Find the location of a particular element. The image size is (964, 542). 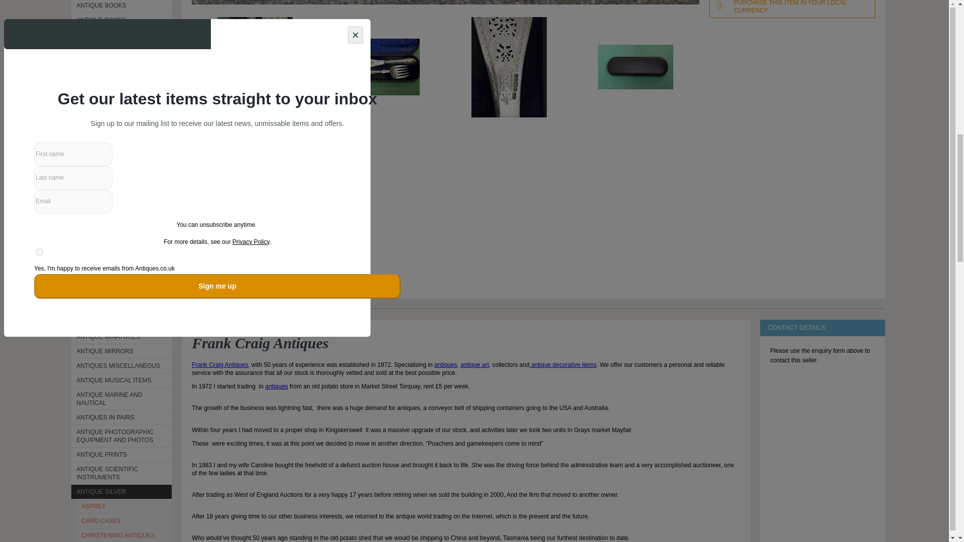

ANTIQUE CHILDRENS FURNITURE is located at coordinates (122, 67).